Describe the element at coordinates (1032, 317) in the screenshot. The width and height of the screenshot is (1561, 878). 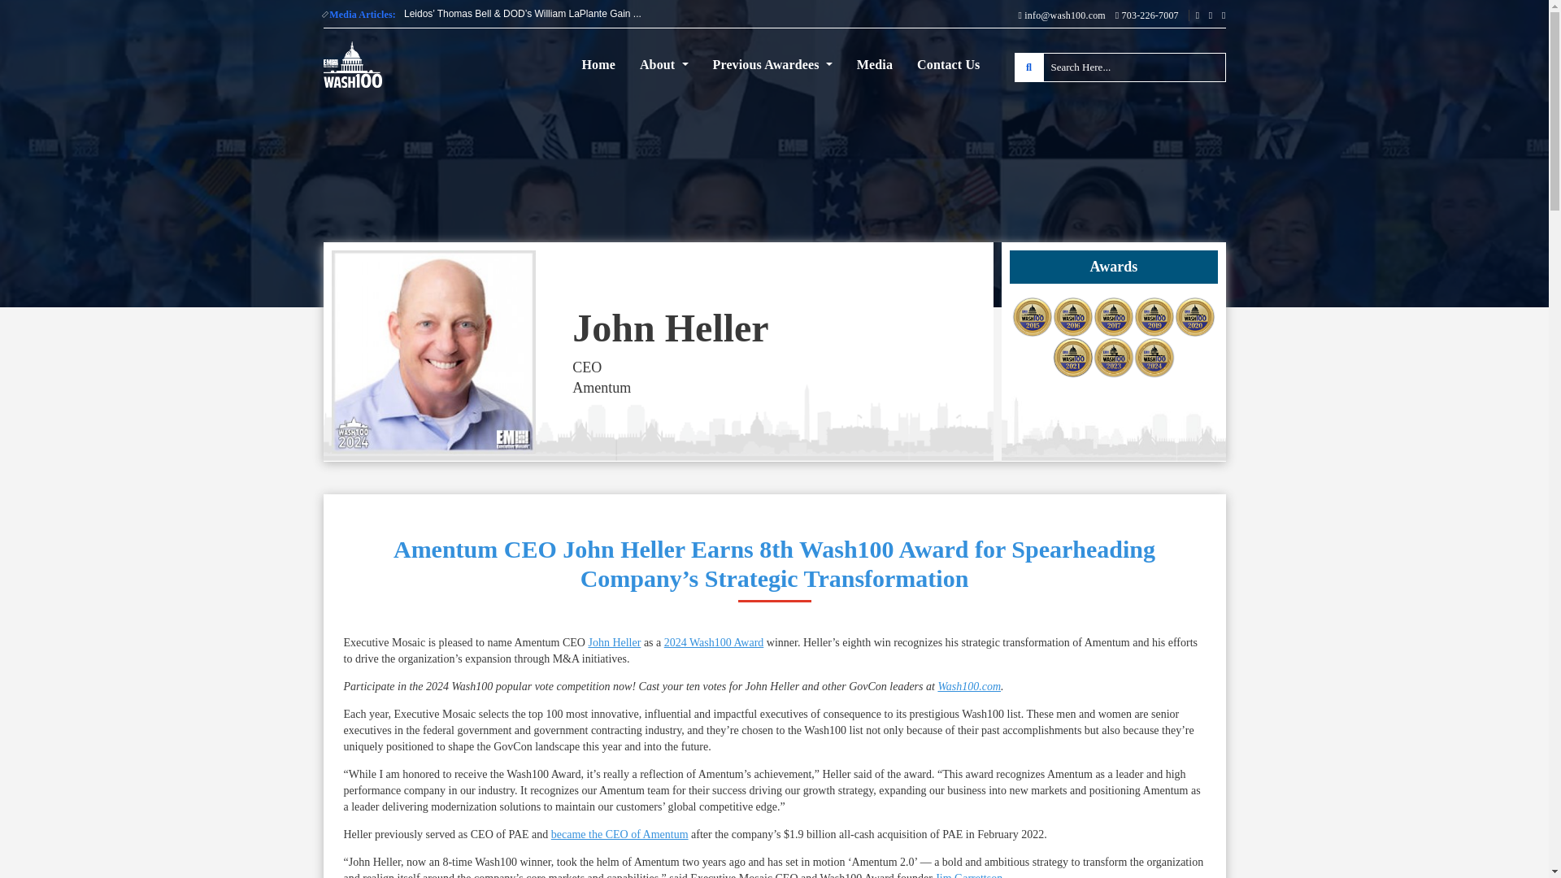
I see `Wash100 2015 Winner` at that location.